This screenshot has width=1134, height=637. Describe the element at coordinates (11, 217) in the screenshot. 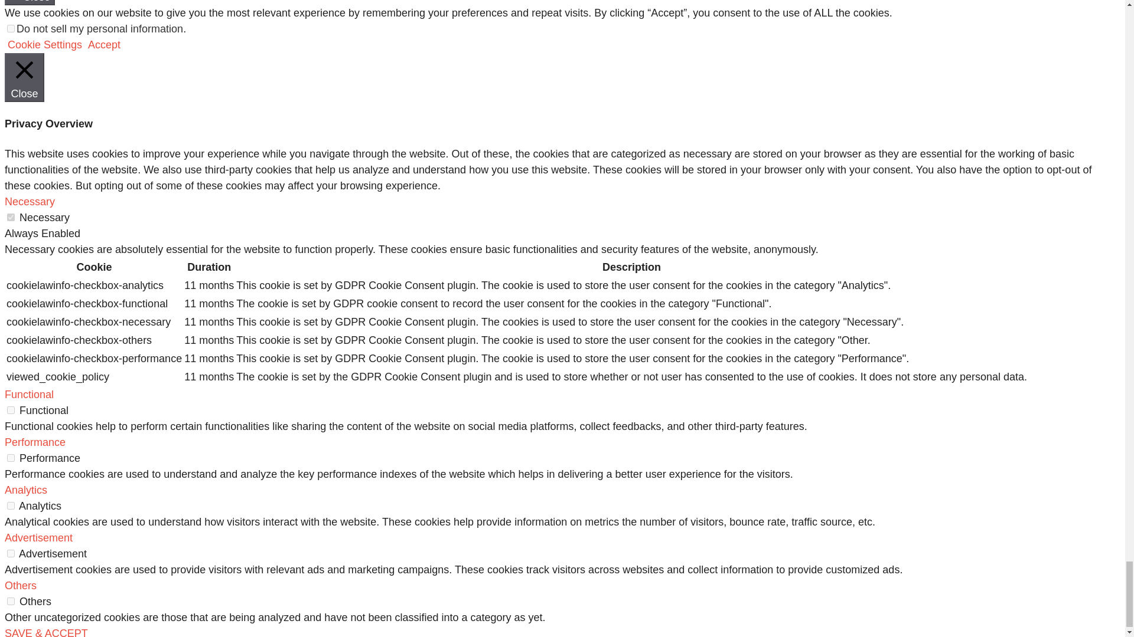

I see `on` at that location.